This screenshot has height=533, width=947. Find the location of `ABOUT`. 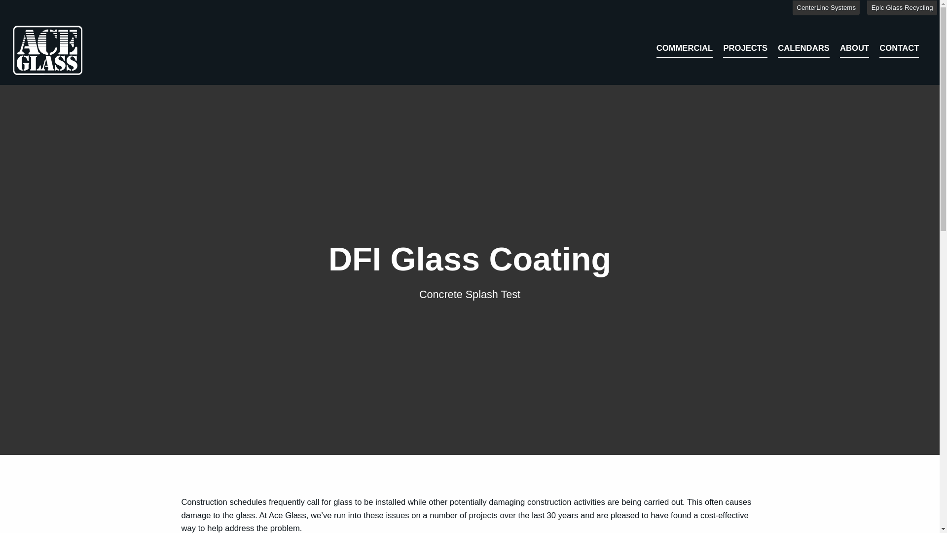

ABOUT is located at coordinates (854, 50).